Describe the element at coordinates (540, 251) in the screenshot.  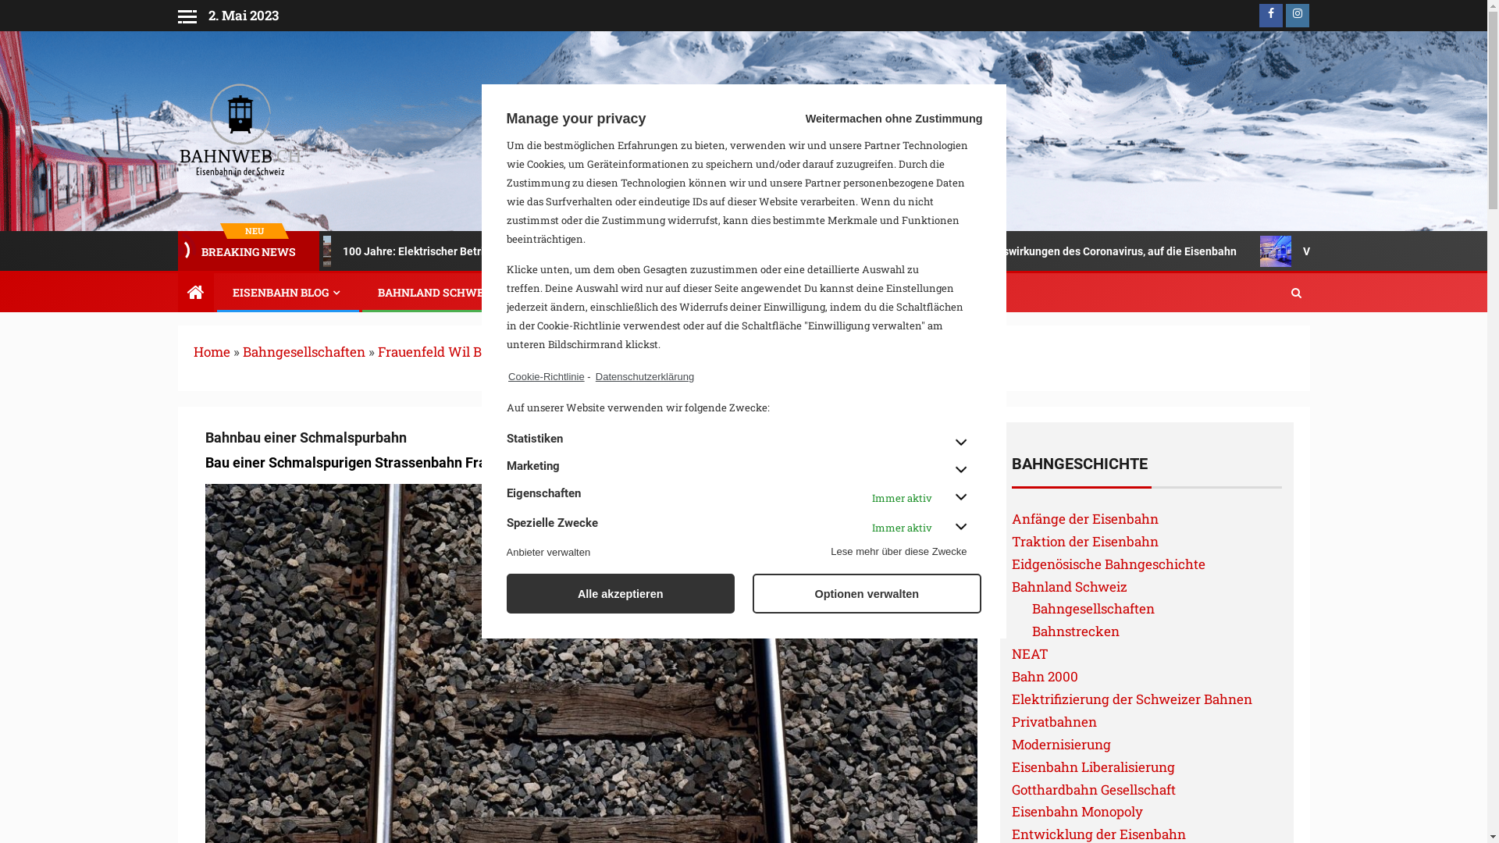
I see `100 Jahre: Elektrischer Betrieb Frauenfeld-Wil` at that location.